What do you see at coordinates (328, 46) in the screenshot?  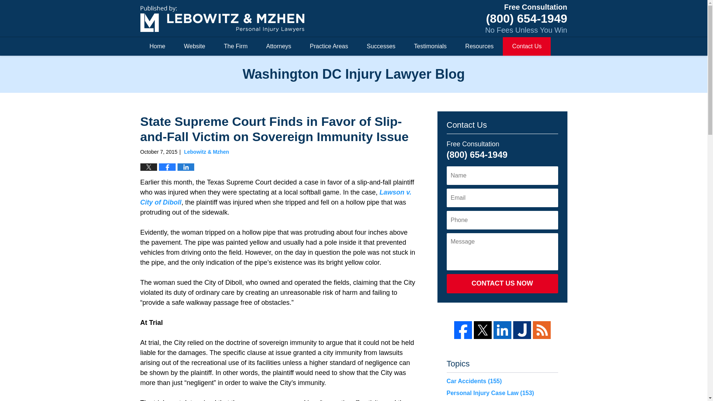 I see `Practice Areas` at bounding box center [328, 46].